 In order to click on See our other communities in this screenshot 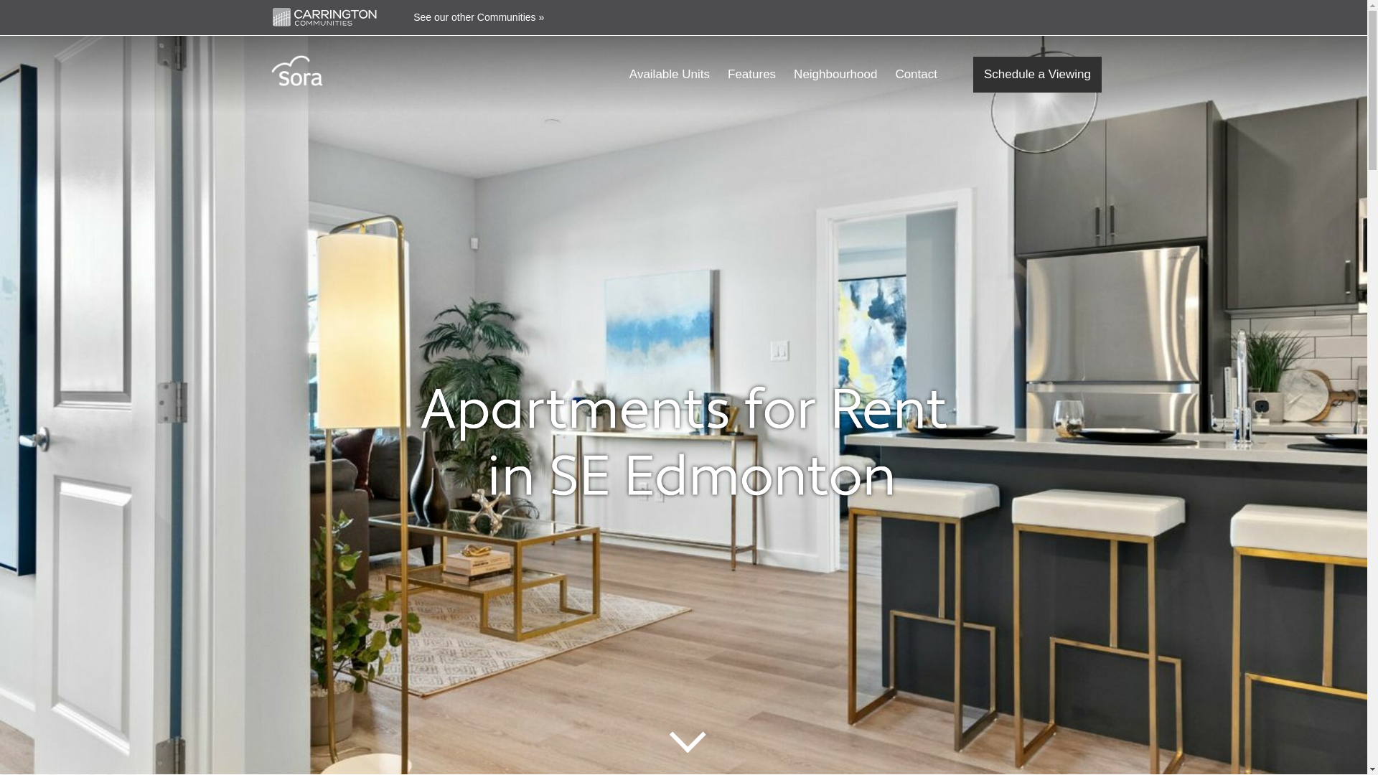, I will do `click(479, 17)`.